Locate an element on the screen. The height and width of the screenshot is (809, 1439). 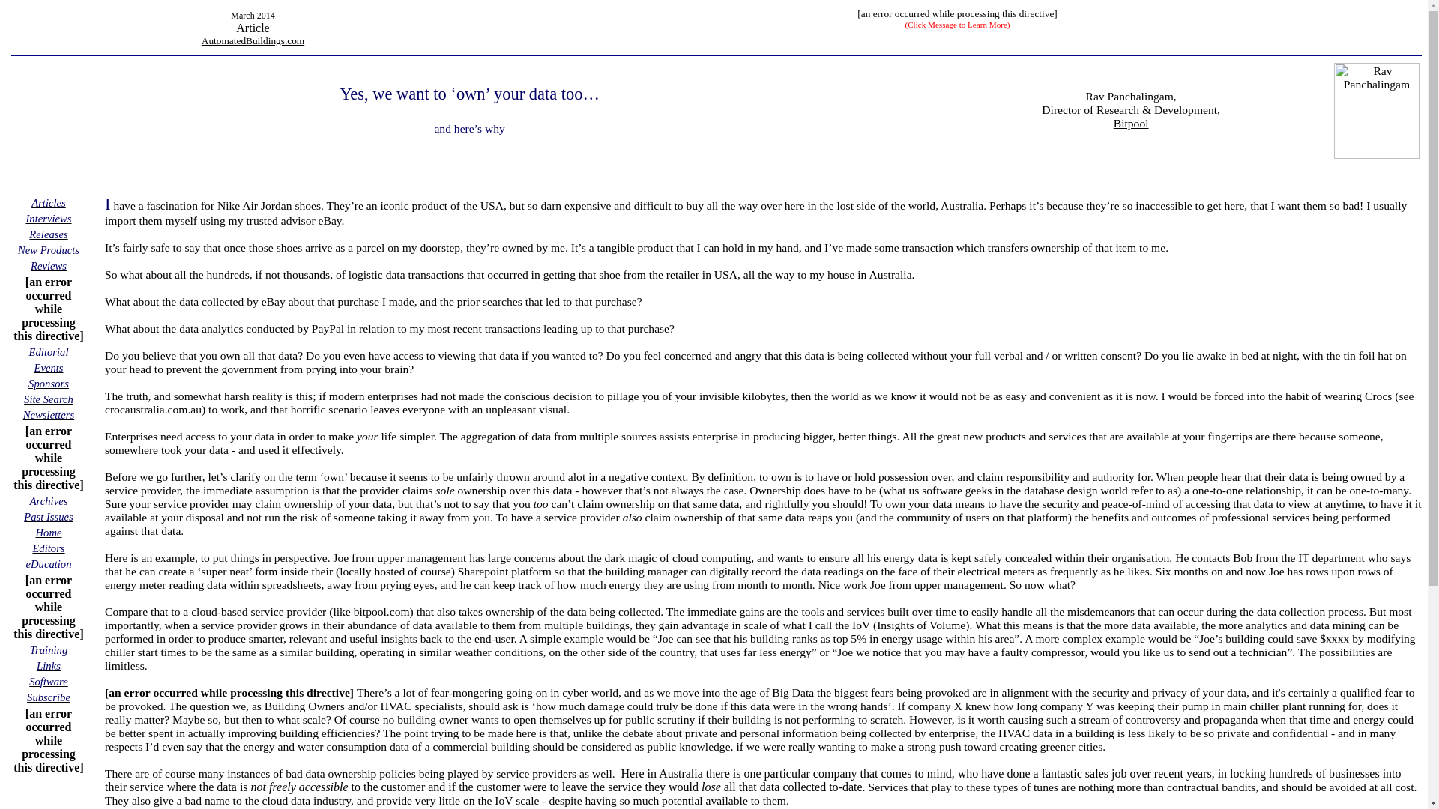
AutomatedBuildings.com is located at coordinates (252, 40).